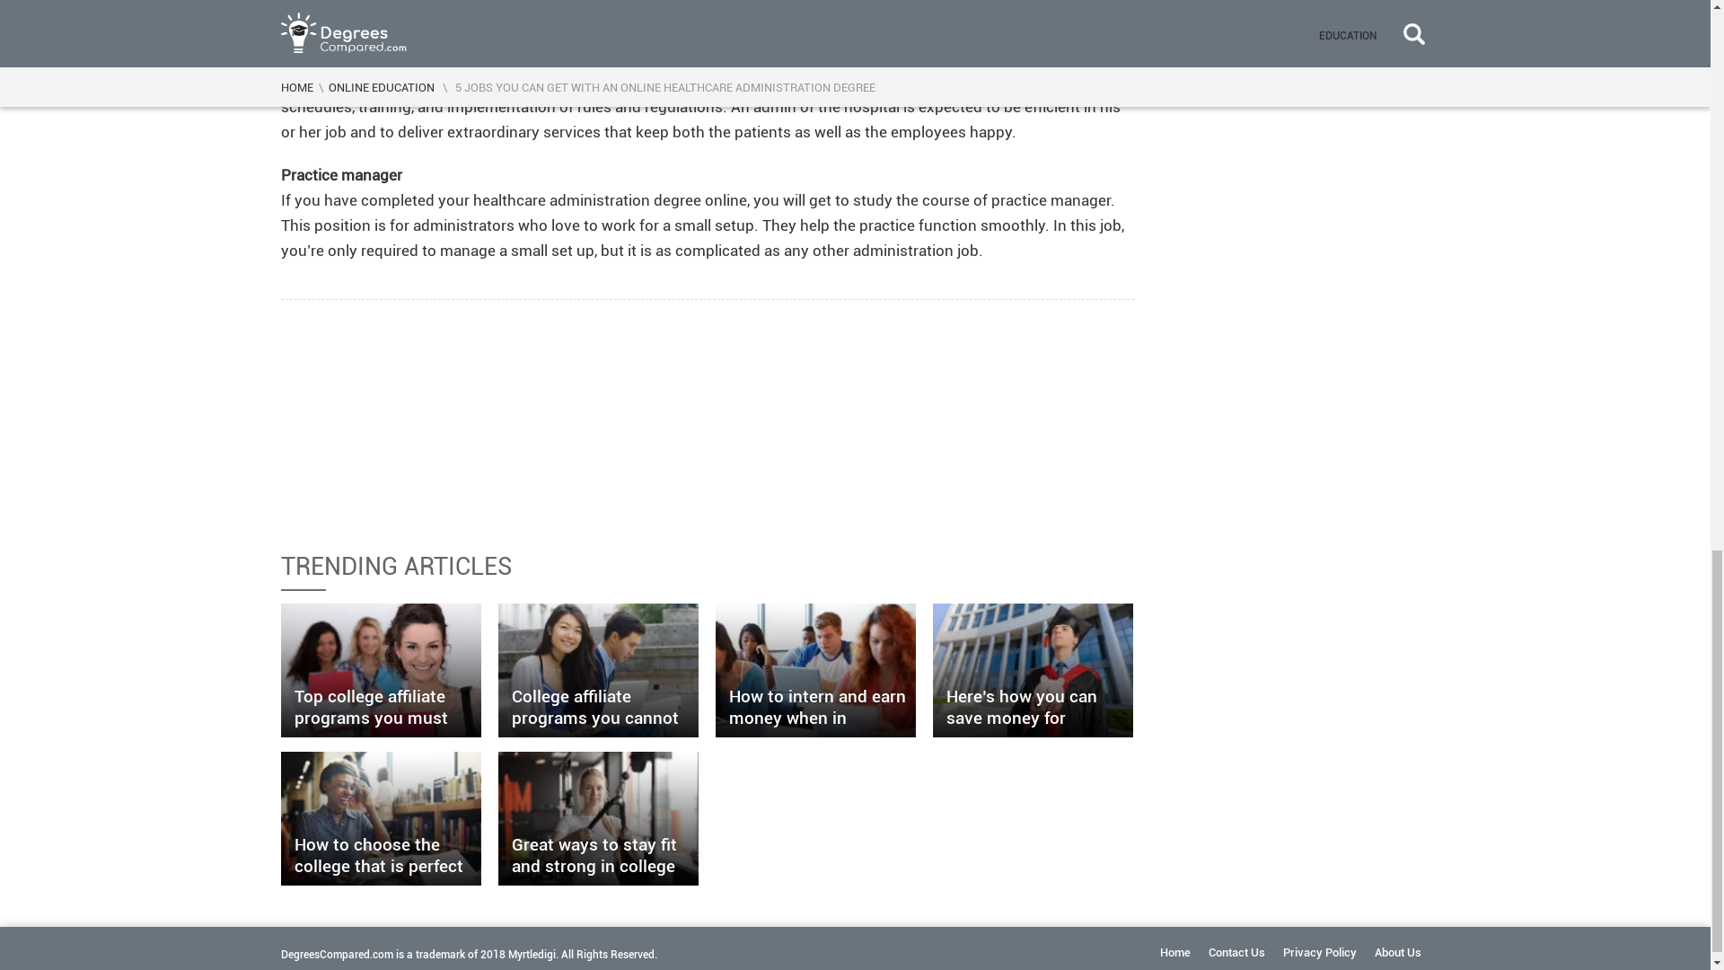  Describe the element at coordinates (598, 819) in the screenshot. I see `Great ways to stay fit and strong in college` at that location.